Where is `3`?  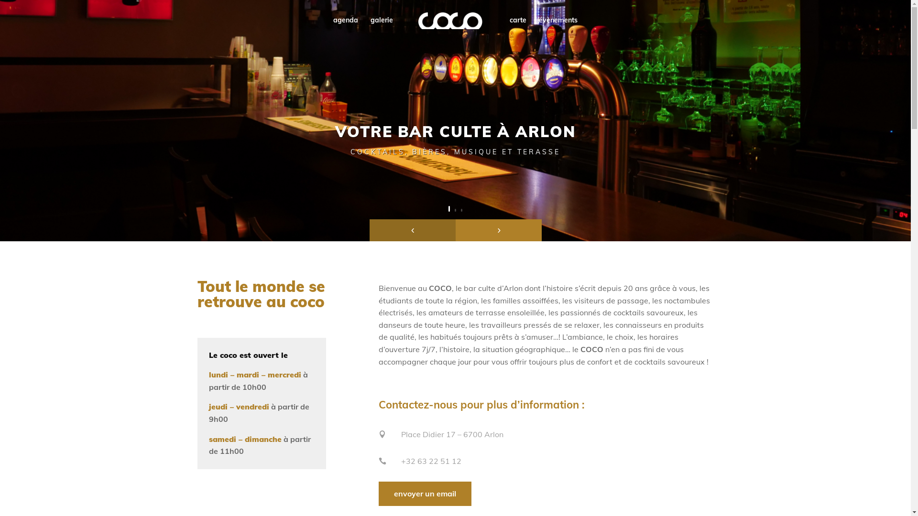
3 is located at coordinates (462, 210).